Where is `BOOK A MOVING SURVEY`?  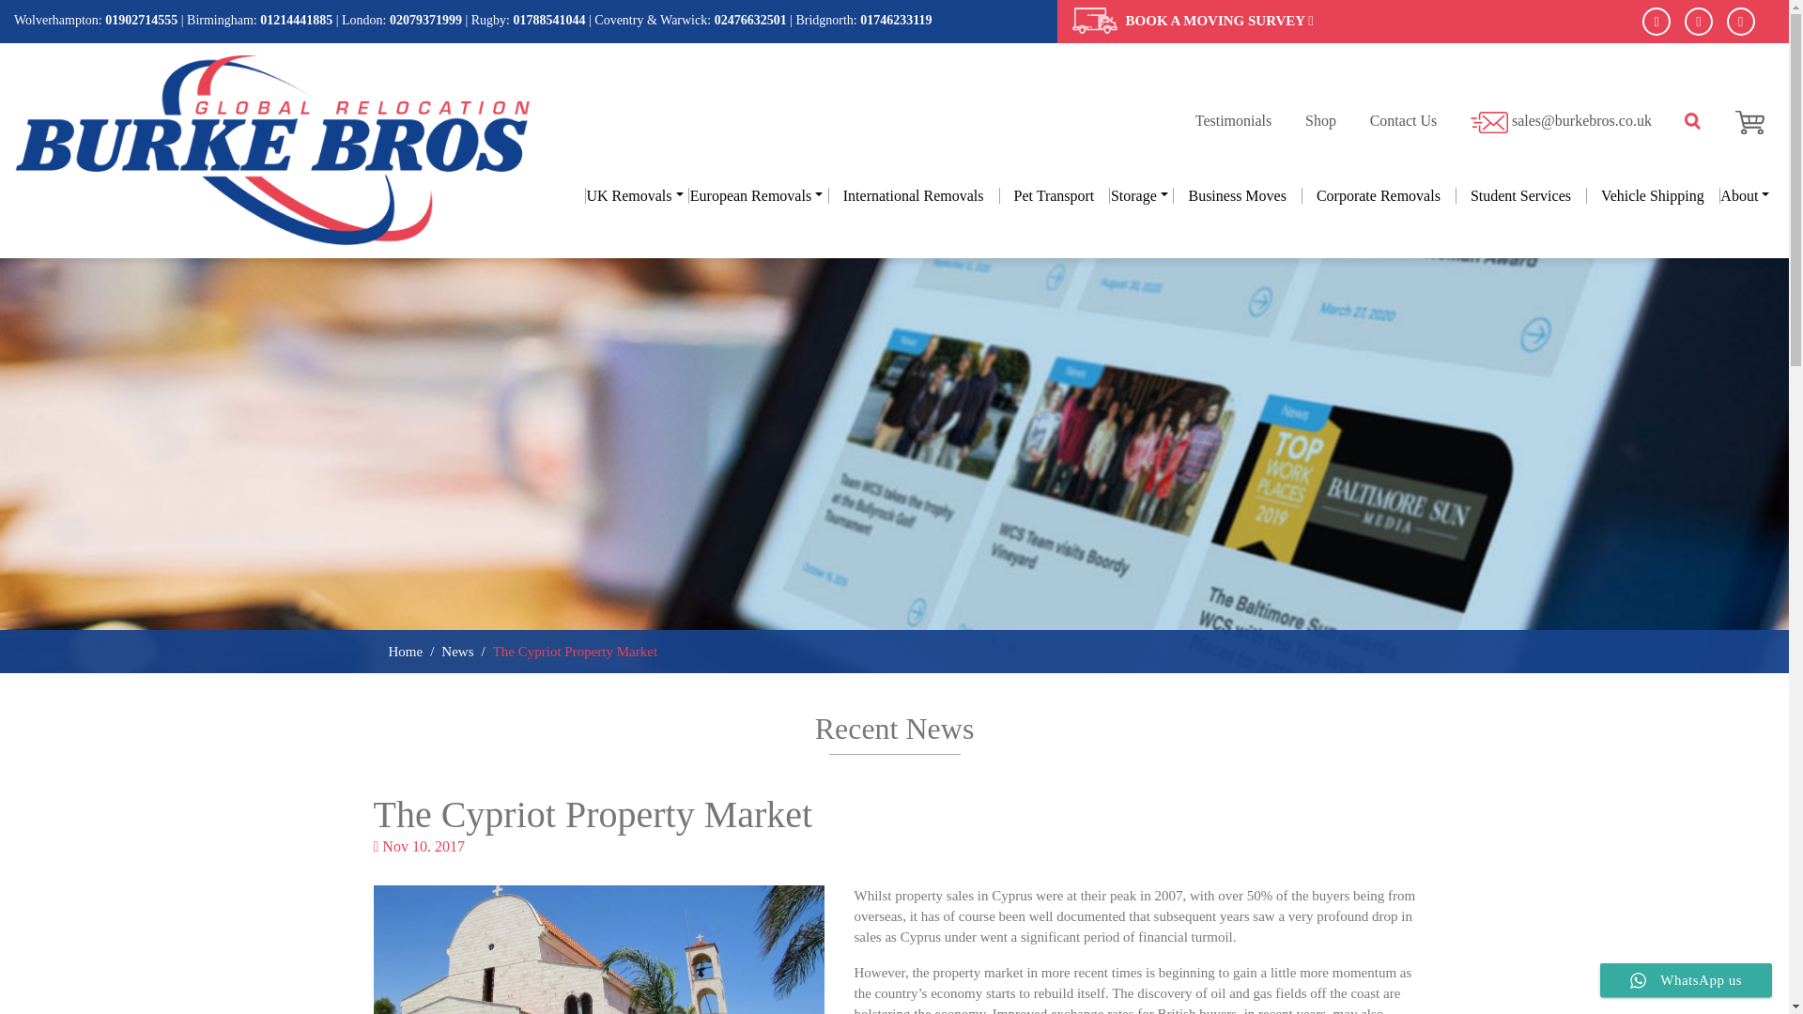
BOOK A MOVING SURVEY is located at coordinates (1219, 21).